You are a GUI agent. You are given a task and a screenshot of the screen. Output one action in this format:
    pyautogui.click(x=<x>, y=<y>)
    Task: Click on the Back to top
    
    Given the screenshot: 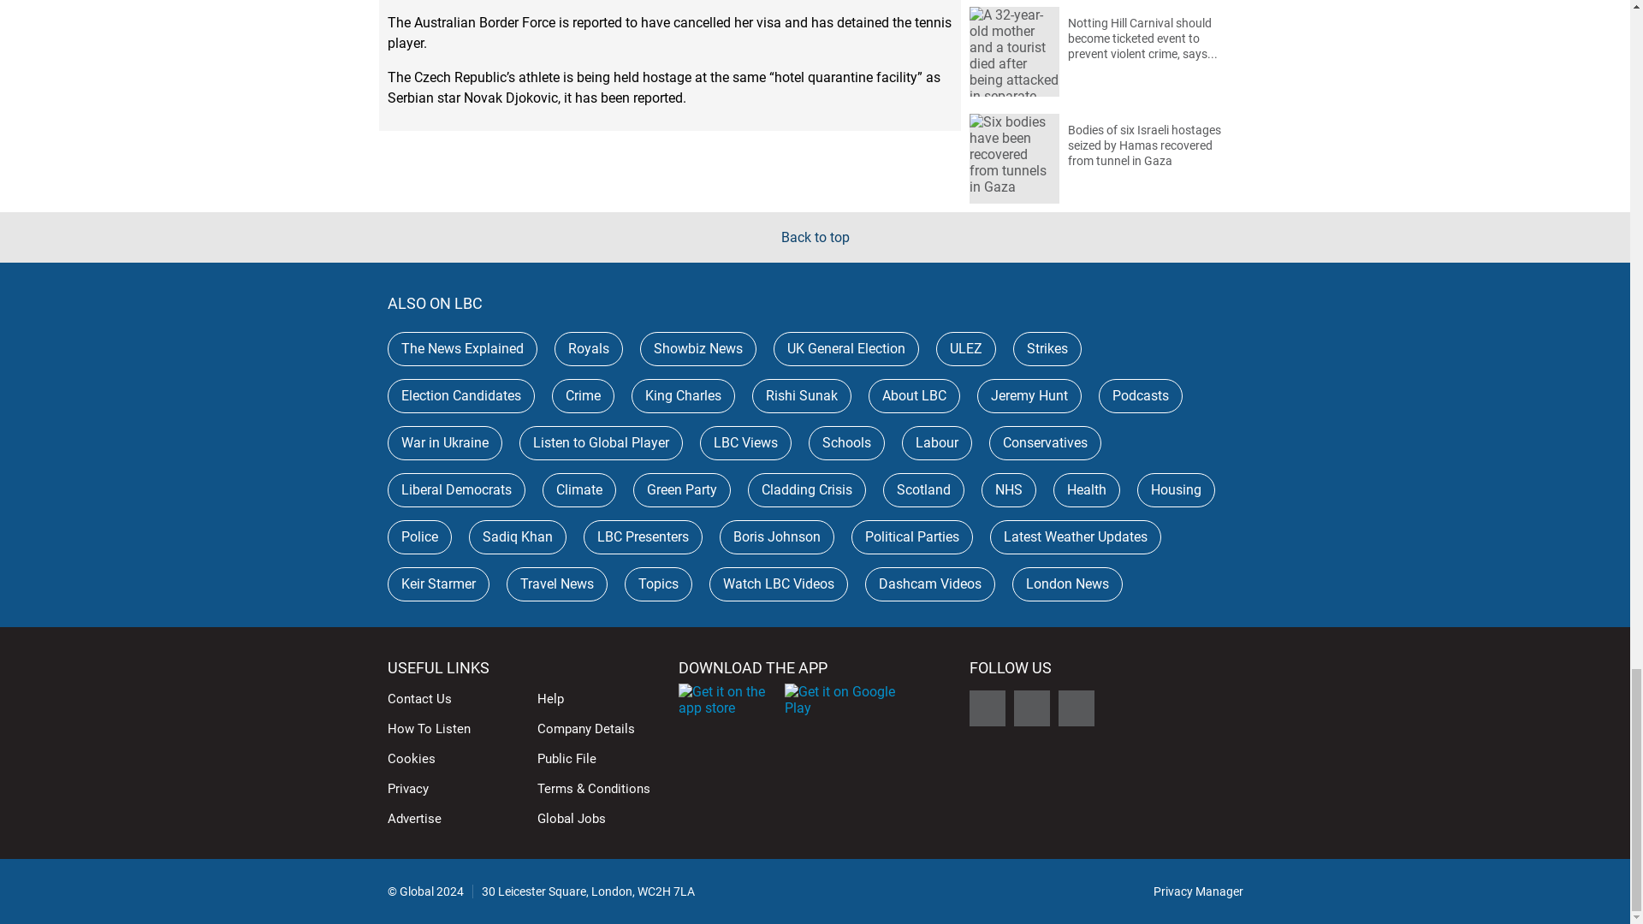 What is the action you would take?
    pyautogui.click(x=815, y=237)
    